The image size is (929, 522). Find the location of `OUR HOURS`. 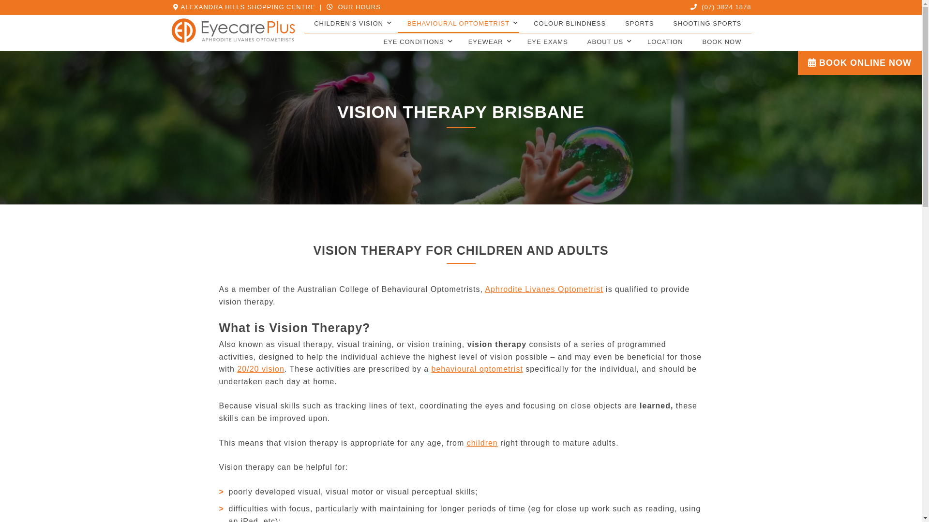

OUR HOURS is located at coordinates (352, 7).